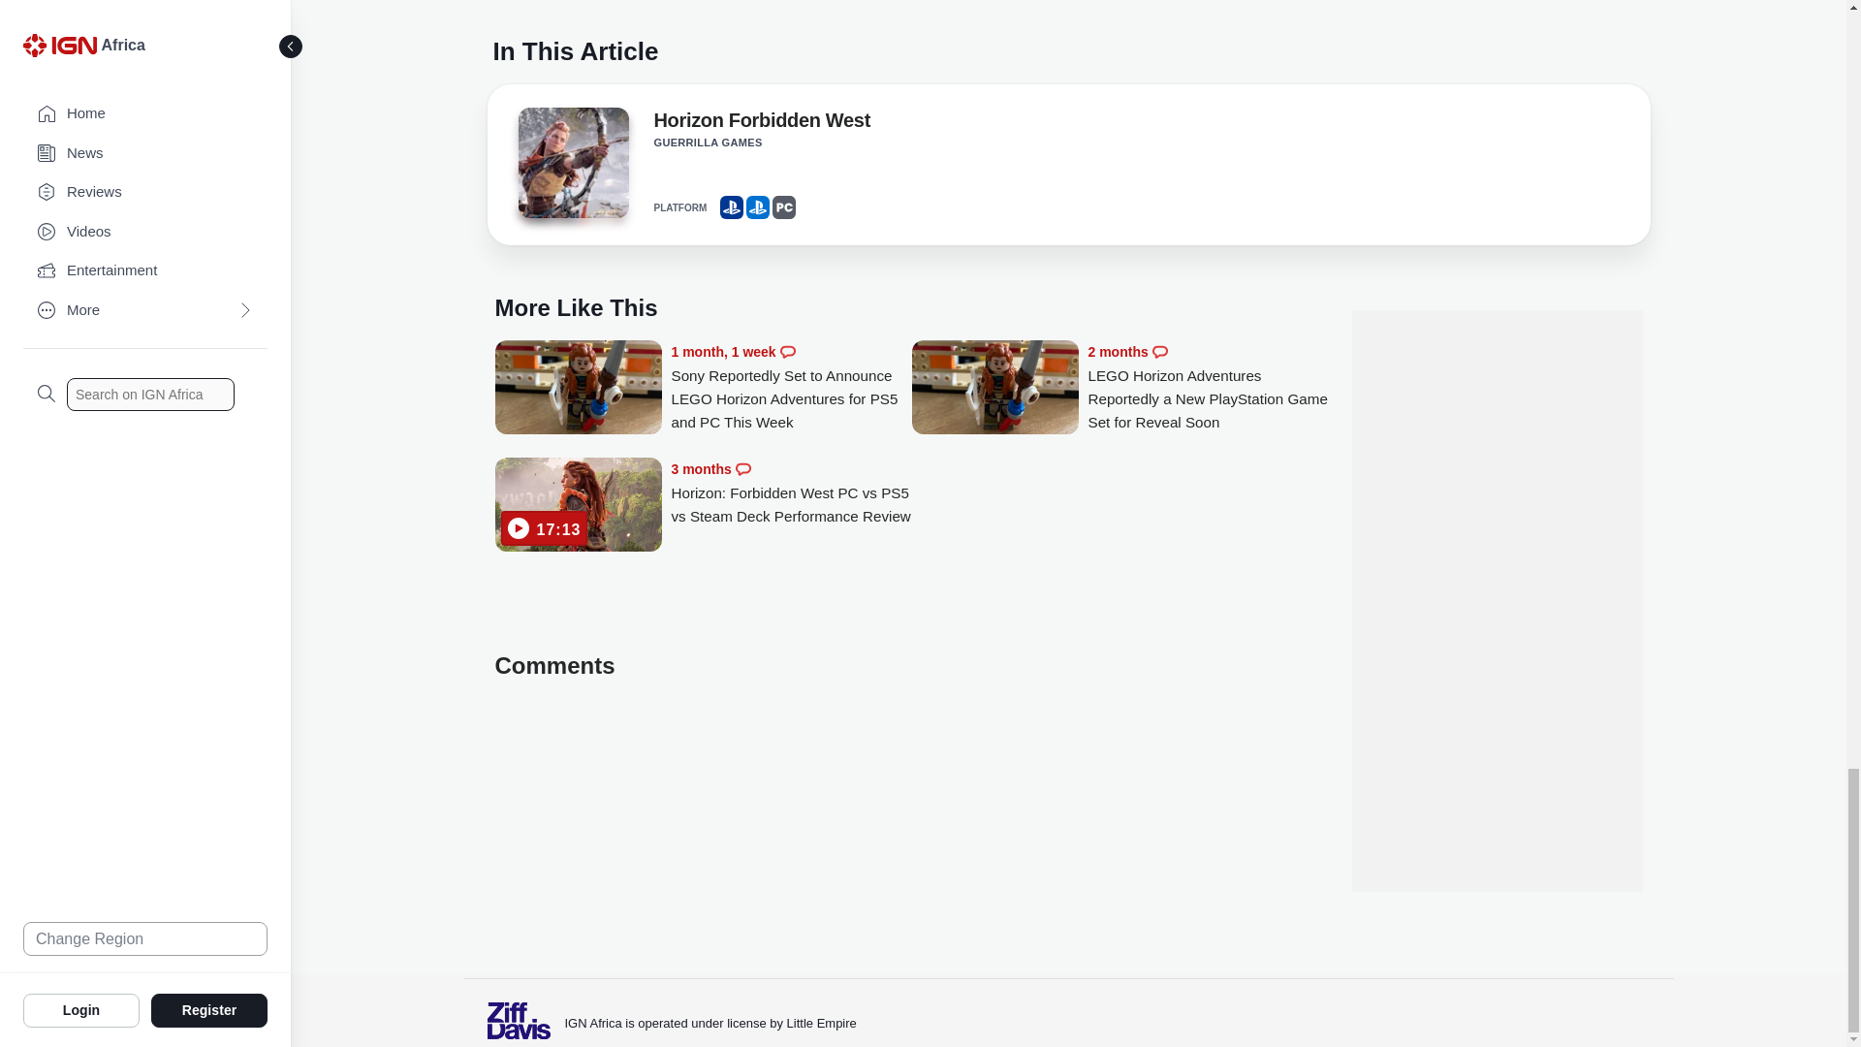  What do you see at coordinates (742, 469) in the screenshot?
I see `Comments` at bounding box center [742, 469].